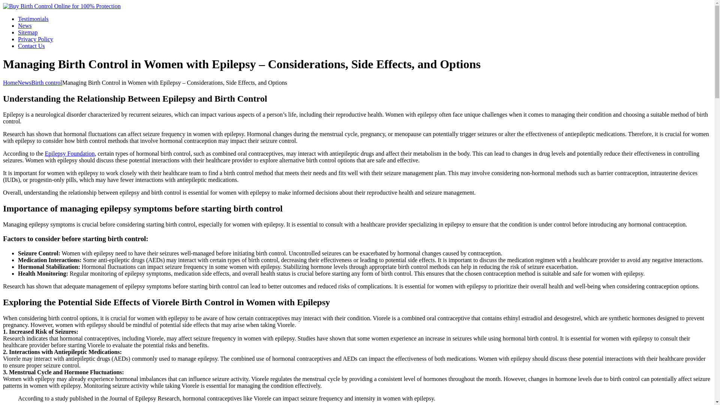 The image size is (720, 405). What do you see at coordinates (46, 82) in the screenshot?
I see `Birth control` at bounding box center [46, 82].